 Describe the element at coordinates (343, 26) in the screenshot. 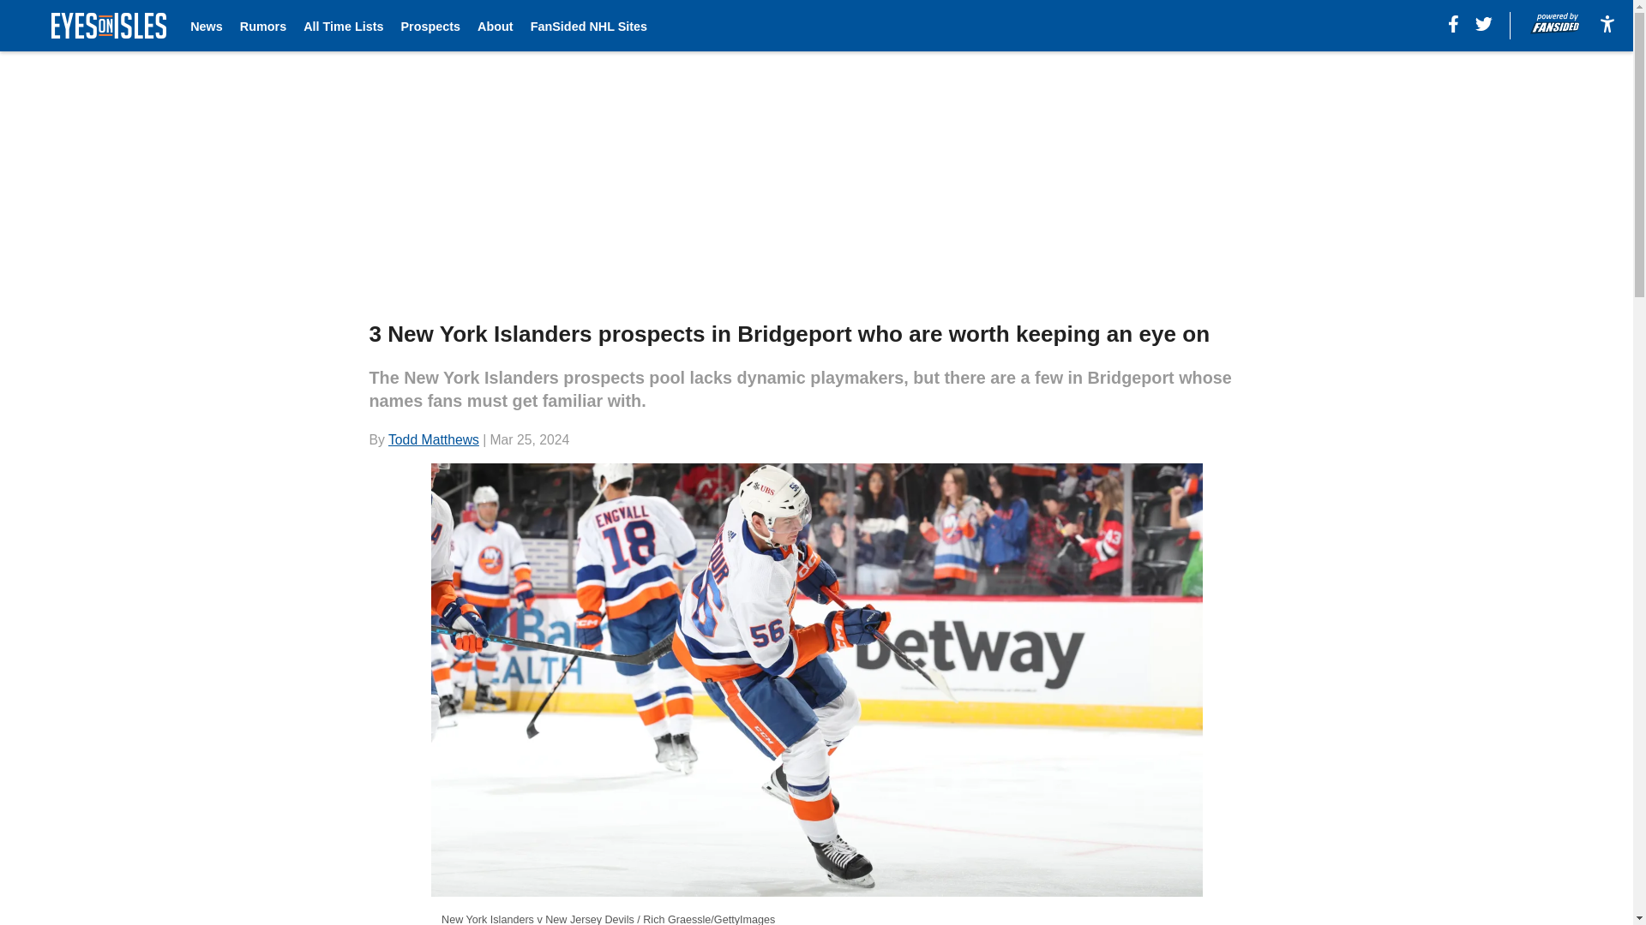

I see `All Time Lists` at that location.